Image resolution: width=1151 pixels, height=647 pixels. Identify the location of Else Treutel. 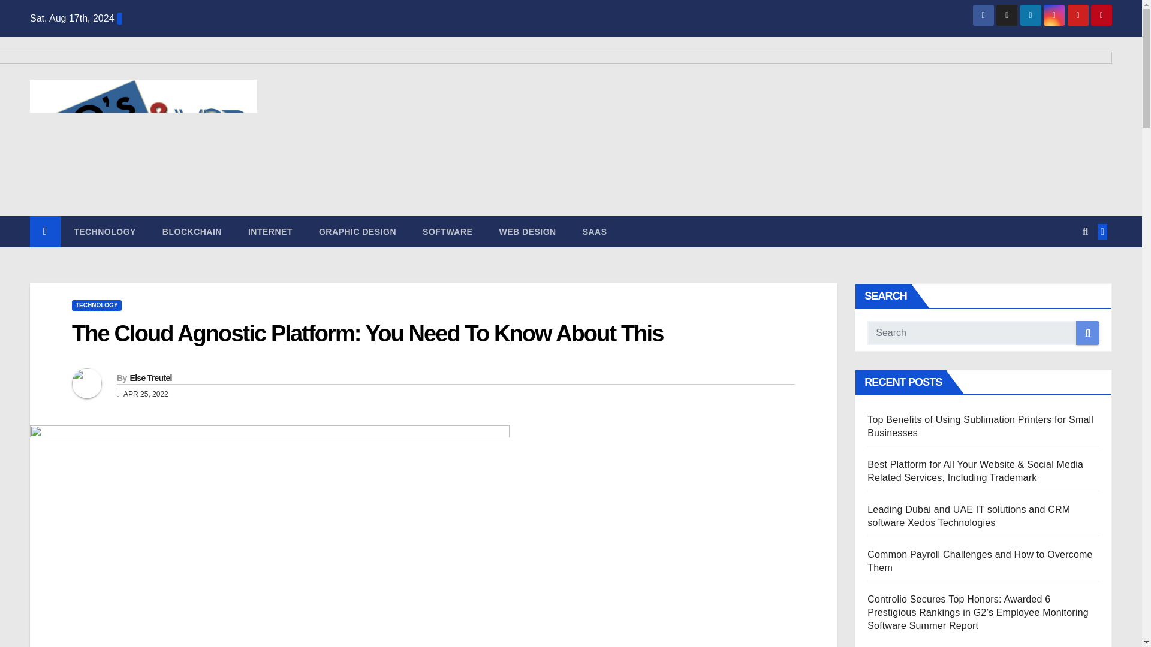
(150, 378).